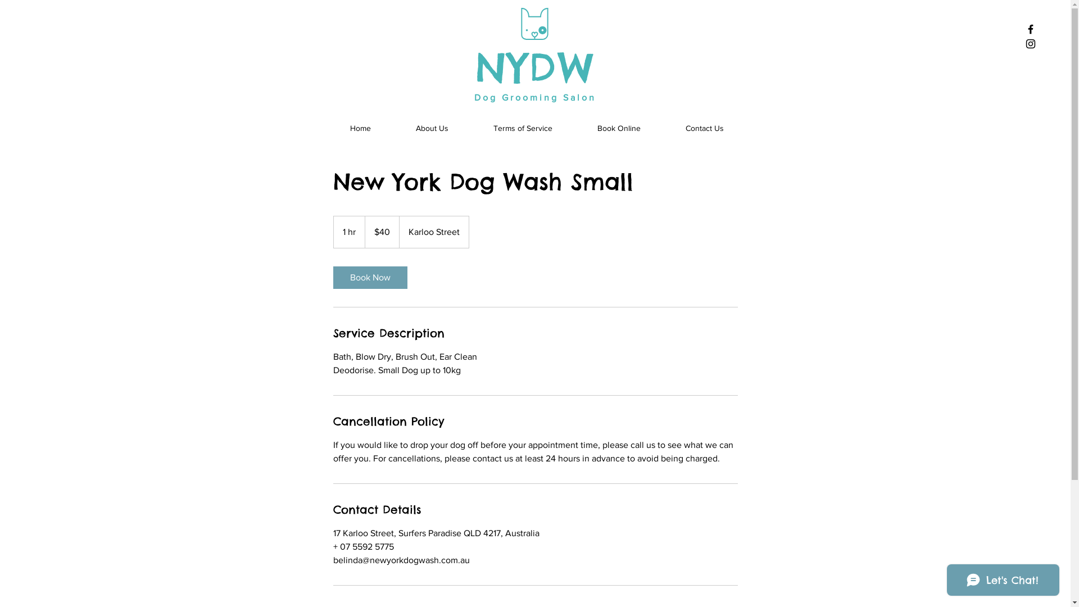  I want to click on Terms of Service, so click(523, 128).